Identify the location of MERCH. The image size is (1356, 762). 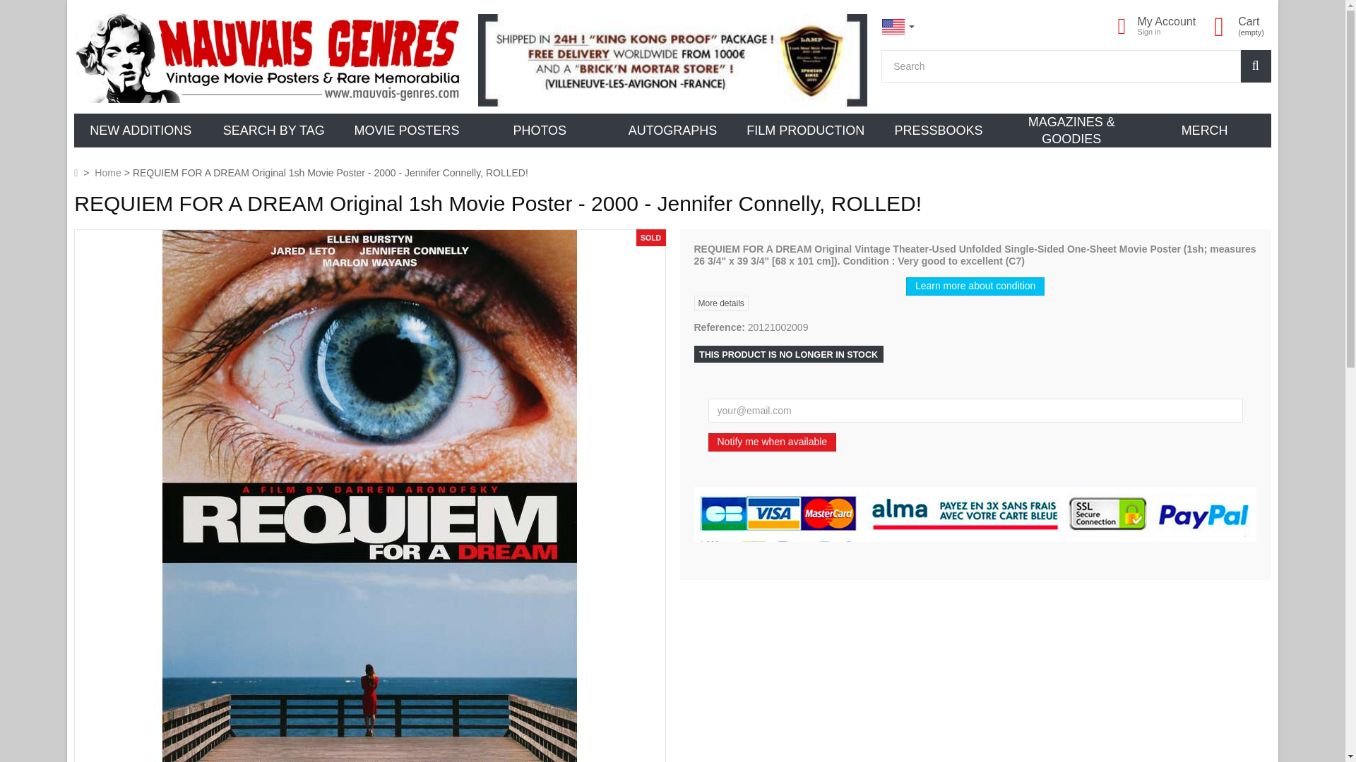
(1203, 130).